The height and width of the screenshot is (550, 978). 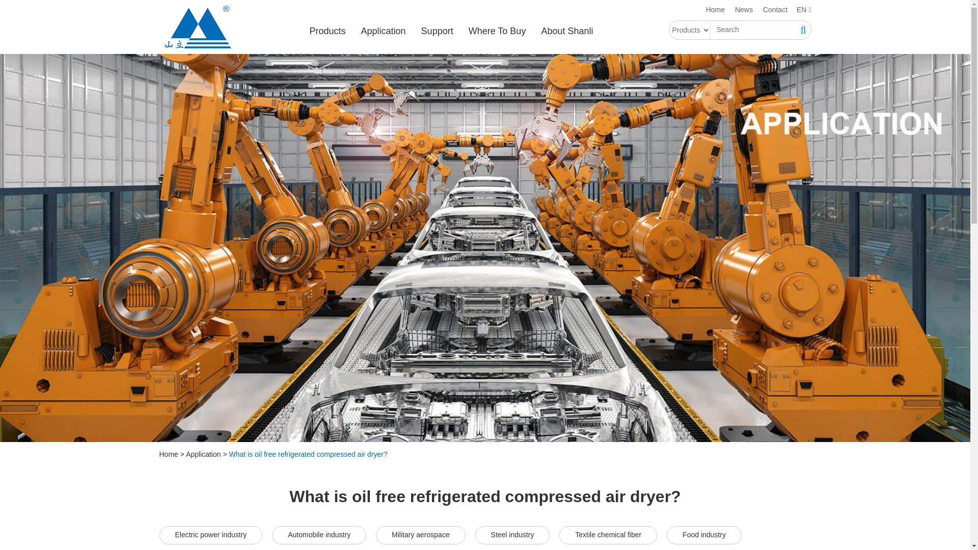 What do you see at coordinates (420, 535) in the screenshot?
I see `Military aerospace` at bounding box center [420, 535].